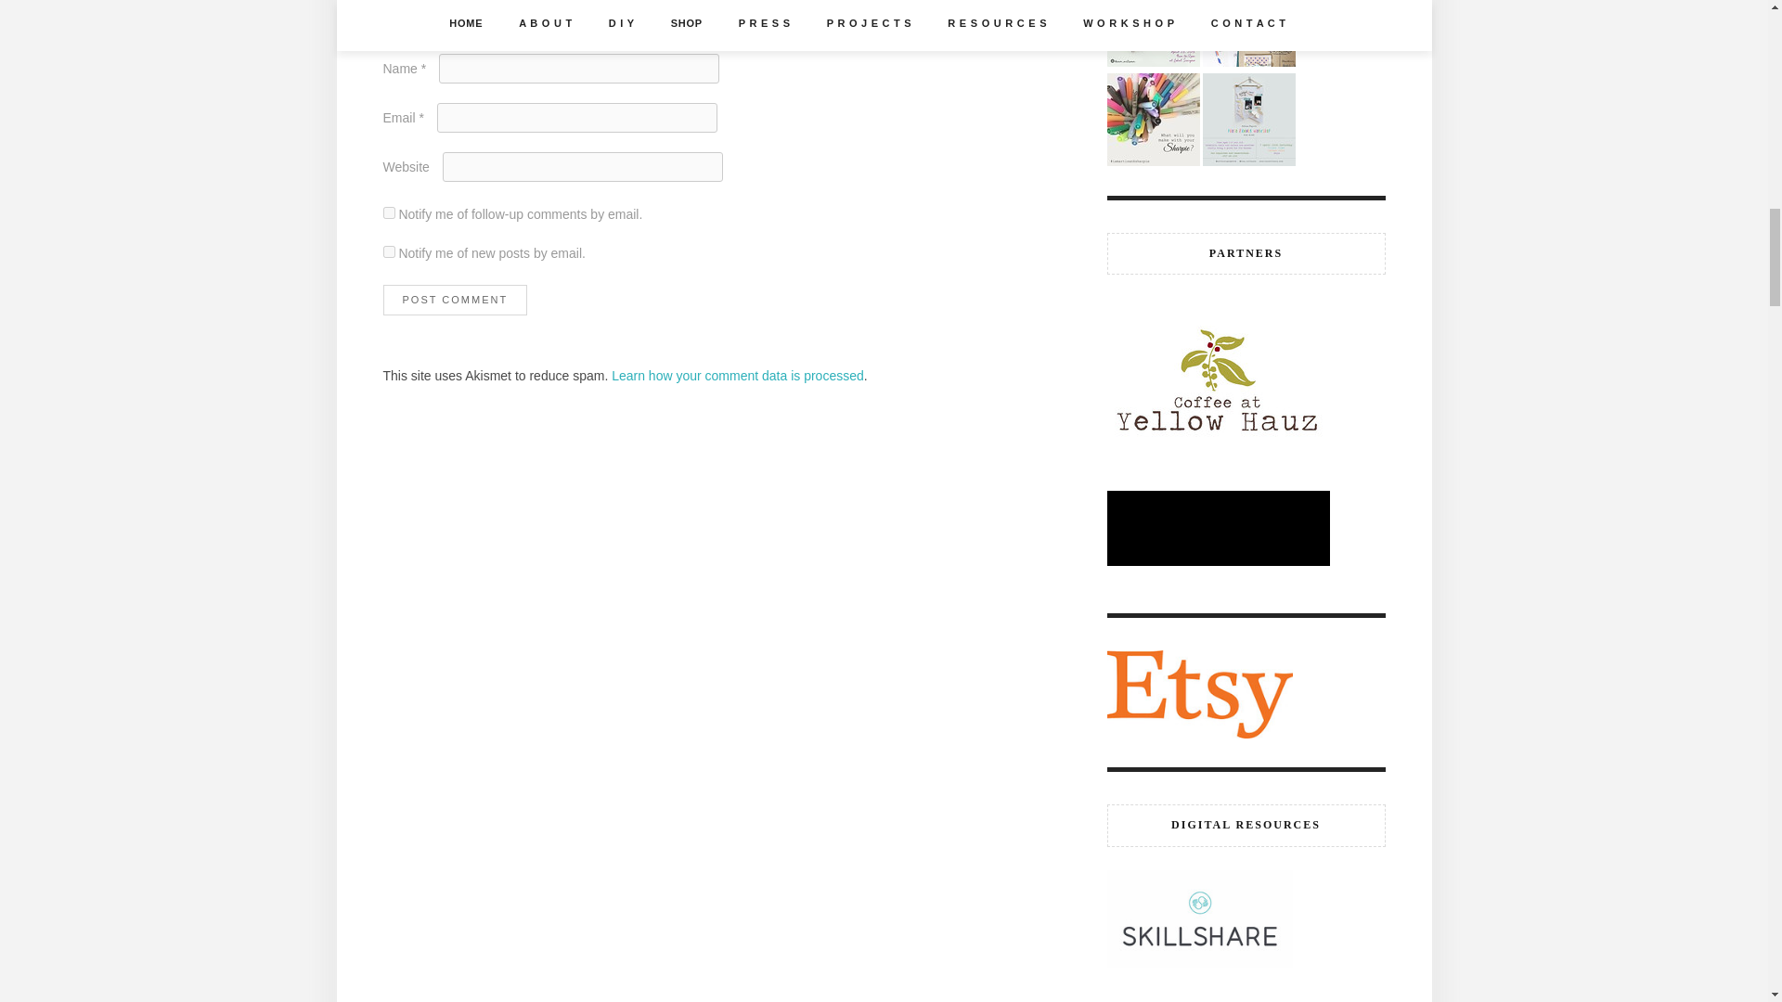  What do you see at coordinates (455, 300) in the screenshot?
I see `Post Comment` at bounding box center [455, 300].